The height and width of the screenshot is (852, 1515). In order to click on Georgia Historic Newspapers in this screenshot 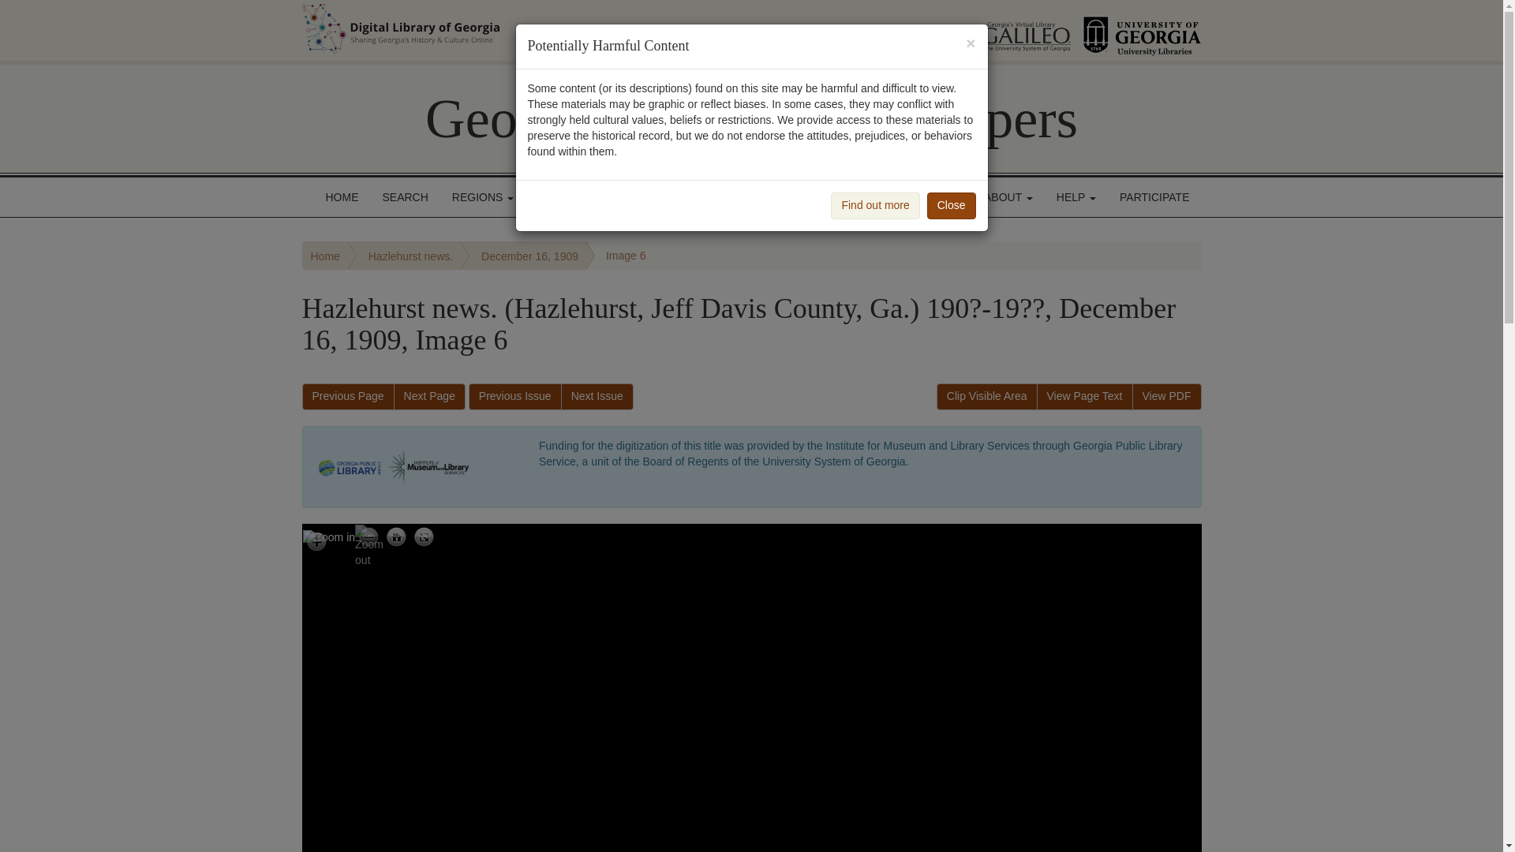, I will do `click(751, 118)`.